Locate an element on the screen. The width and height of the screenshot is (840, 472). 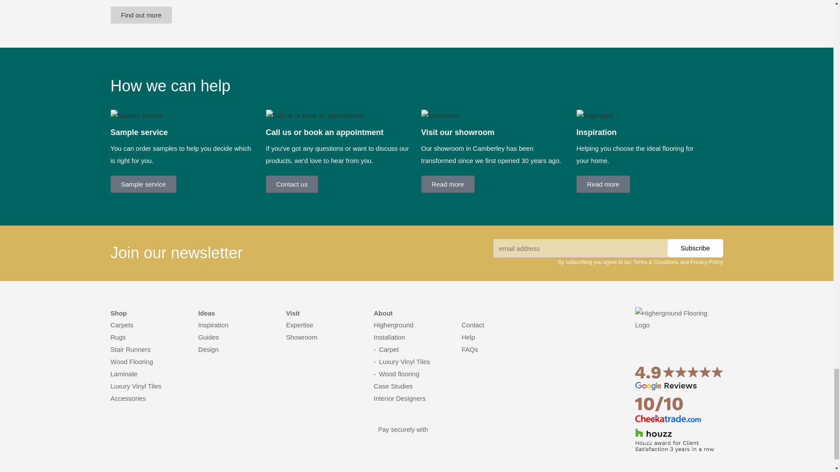
Subscribe is located at coordinates (696, 248).